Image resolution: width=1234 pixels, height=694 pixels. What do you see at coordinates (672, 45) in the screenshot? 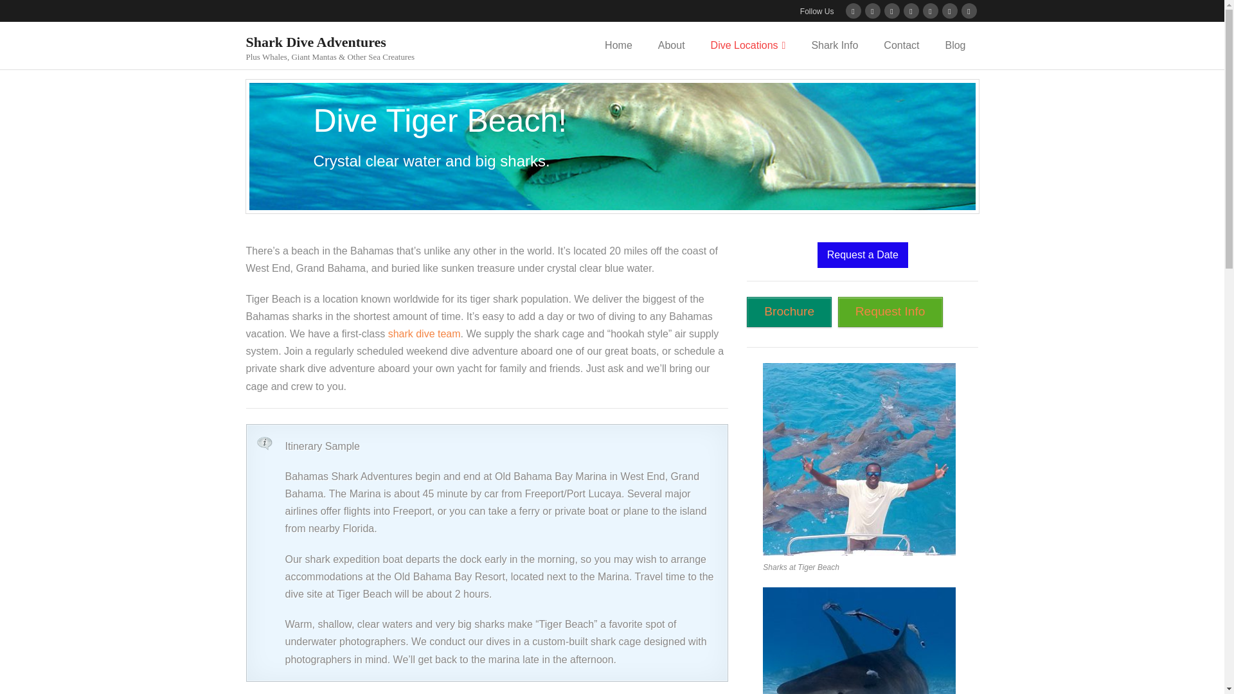
I see `About` at bounding box center [672, 45].